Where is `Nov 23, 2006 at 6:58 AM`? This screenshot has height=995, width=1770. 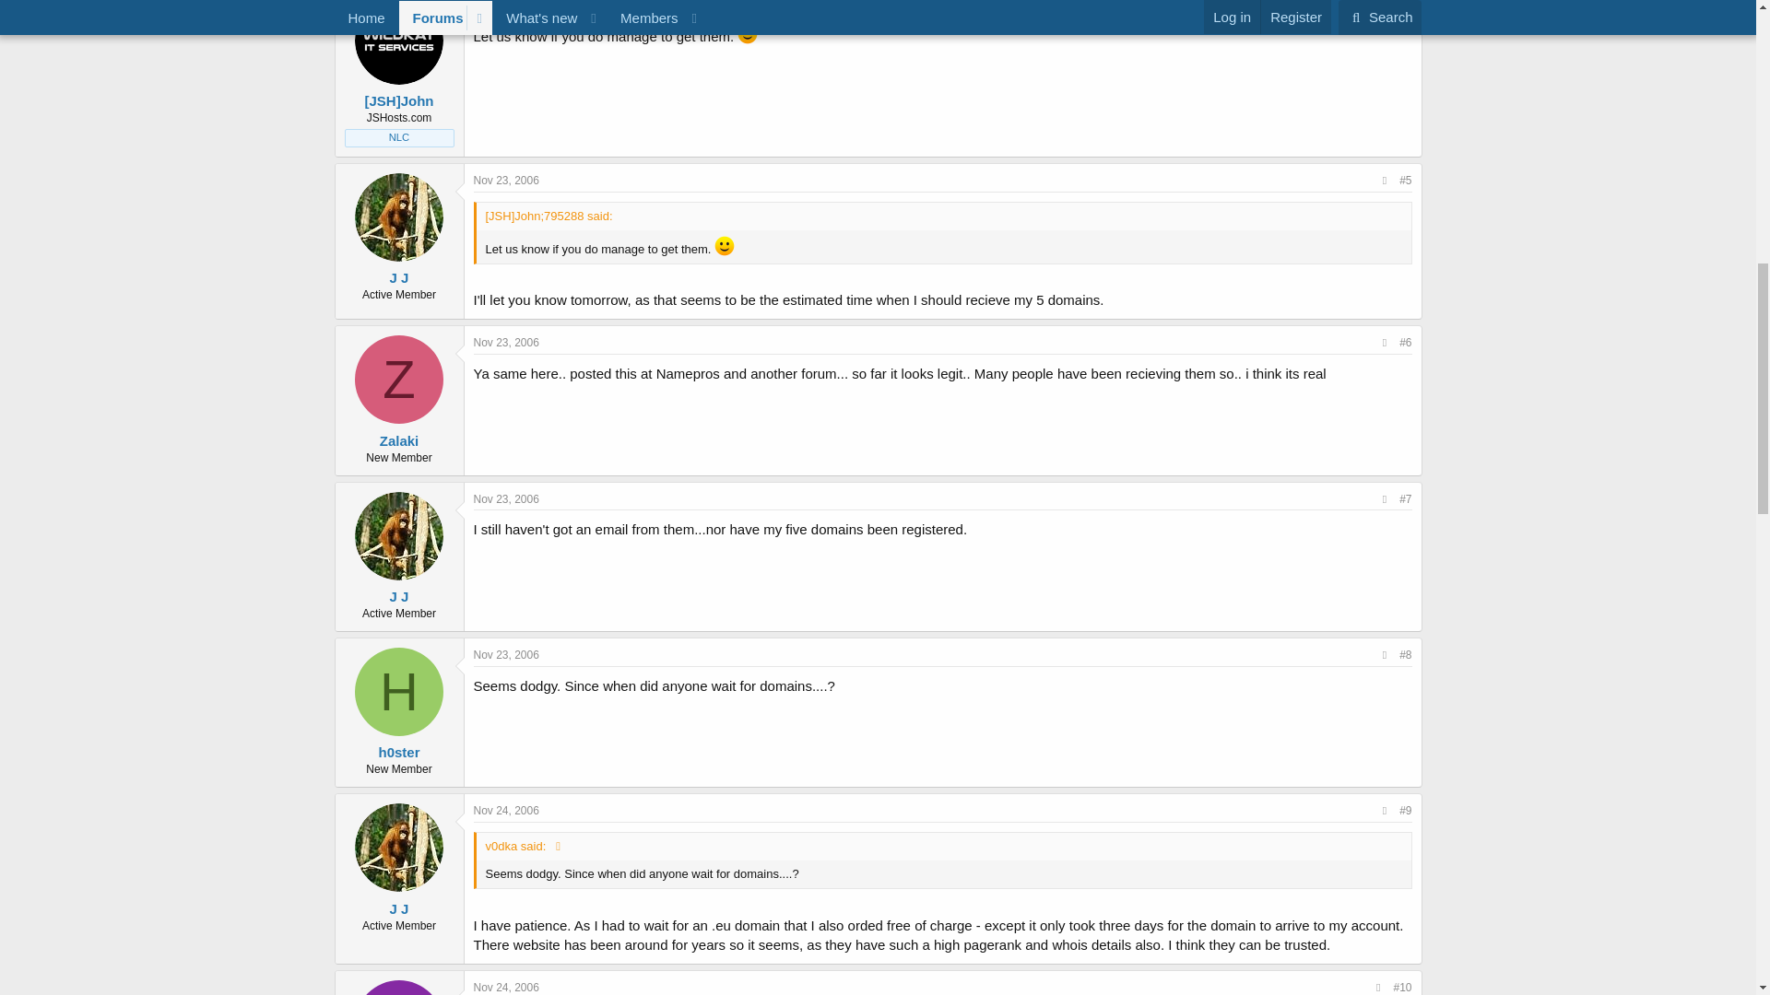
Nov 23, 2006 at 6:58 AM is located at coordinates (507, 343).